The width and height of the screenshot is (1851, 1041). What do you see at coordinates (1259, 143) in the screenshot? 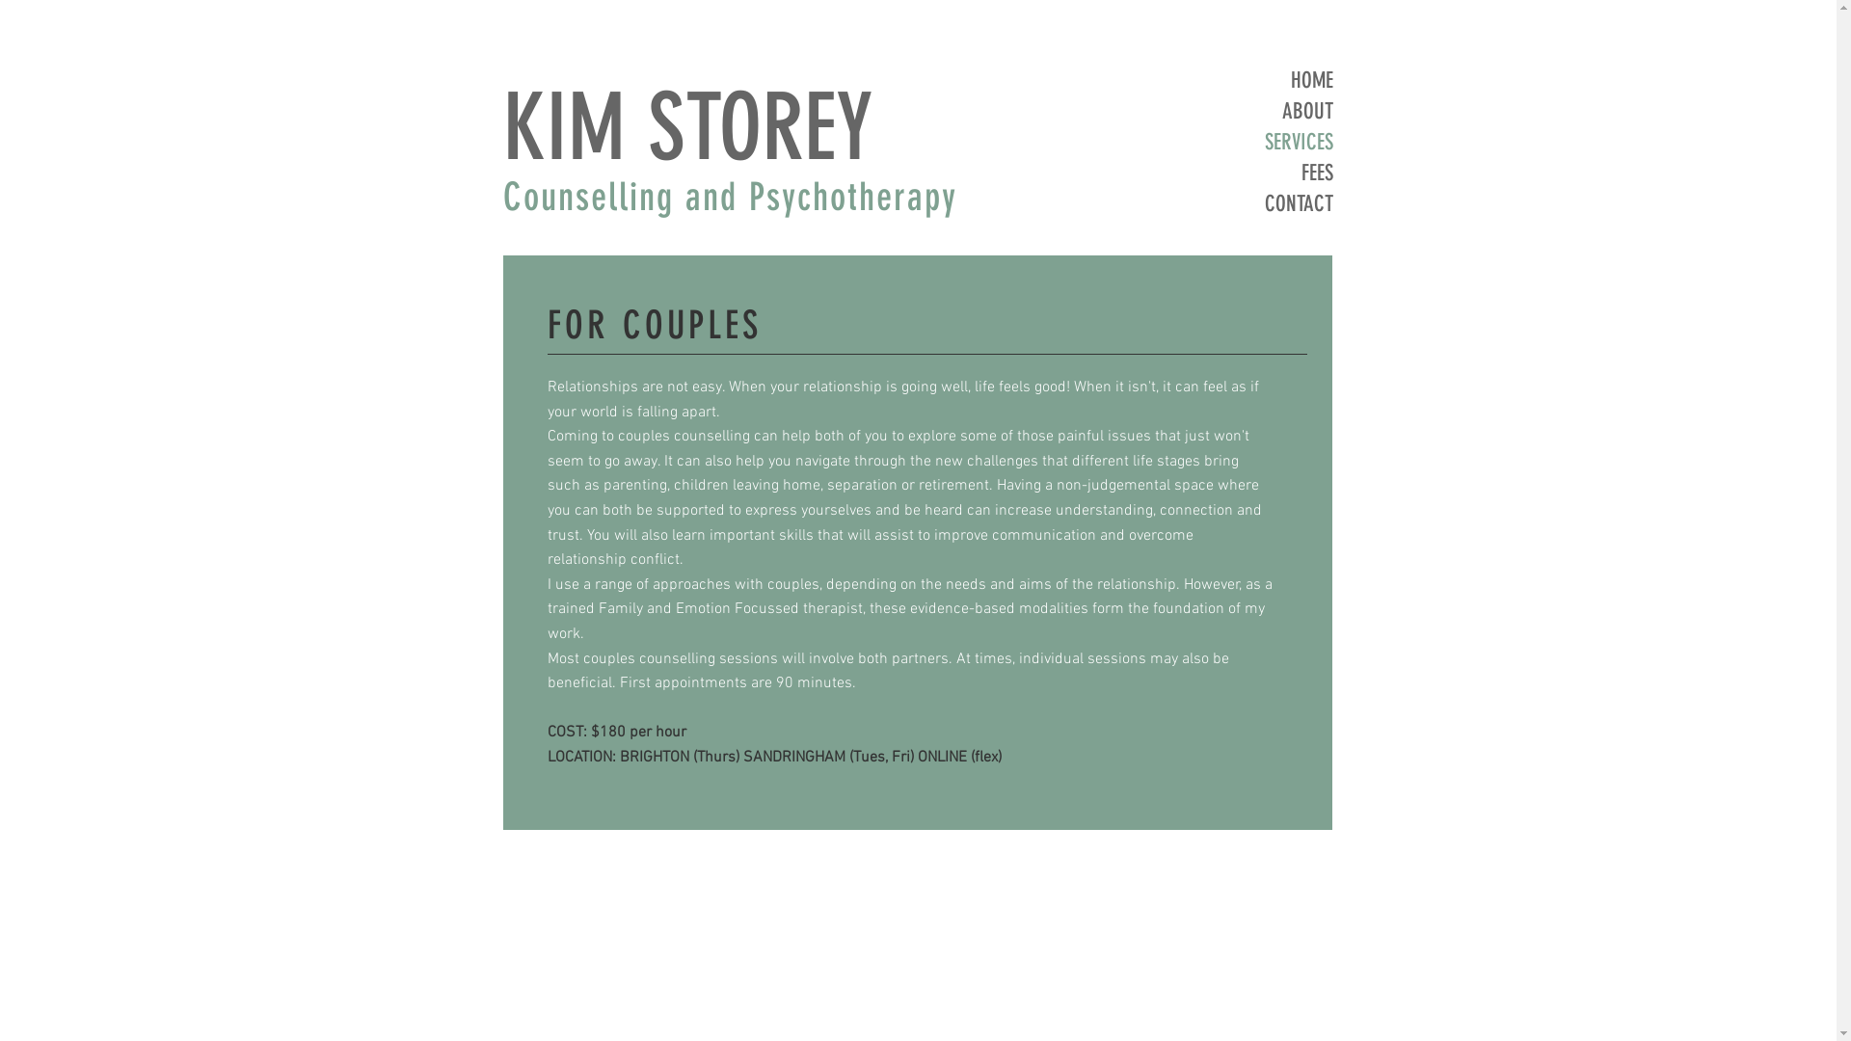
I see `SERVICES` at bounding box center [1259, 143].